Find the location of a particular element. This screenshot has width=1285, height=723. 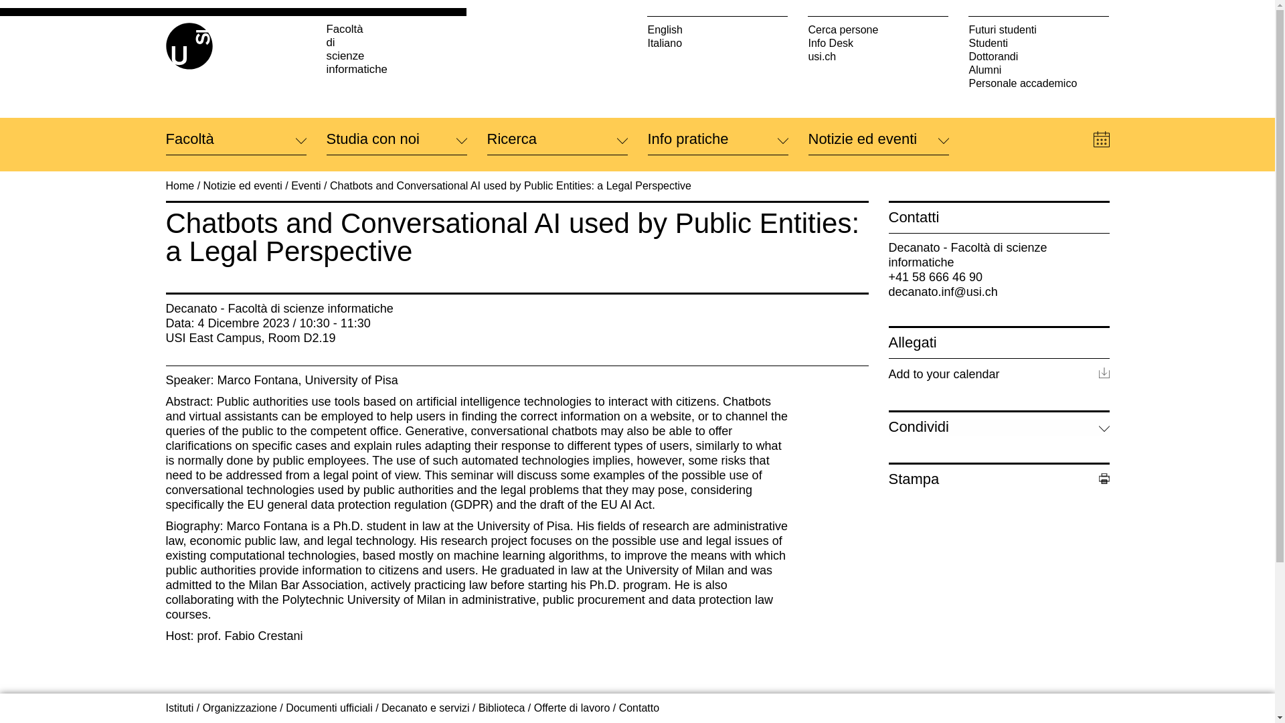

Info Desk is located at coordinates (878, 43).